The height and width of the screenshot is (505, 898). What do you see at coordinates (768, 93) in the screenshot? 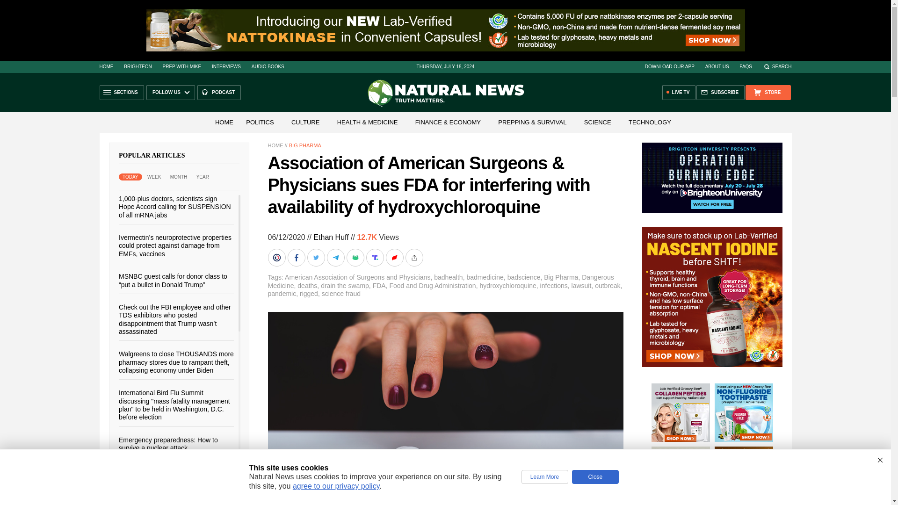
I see `STORE` at bounding box center [768, 93].